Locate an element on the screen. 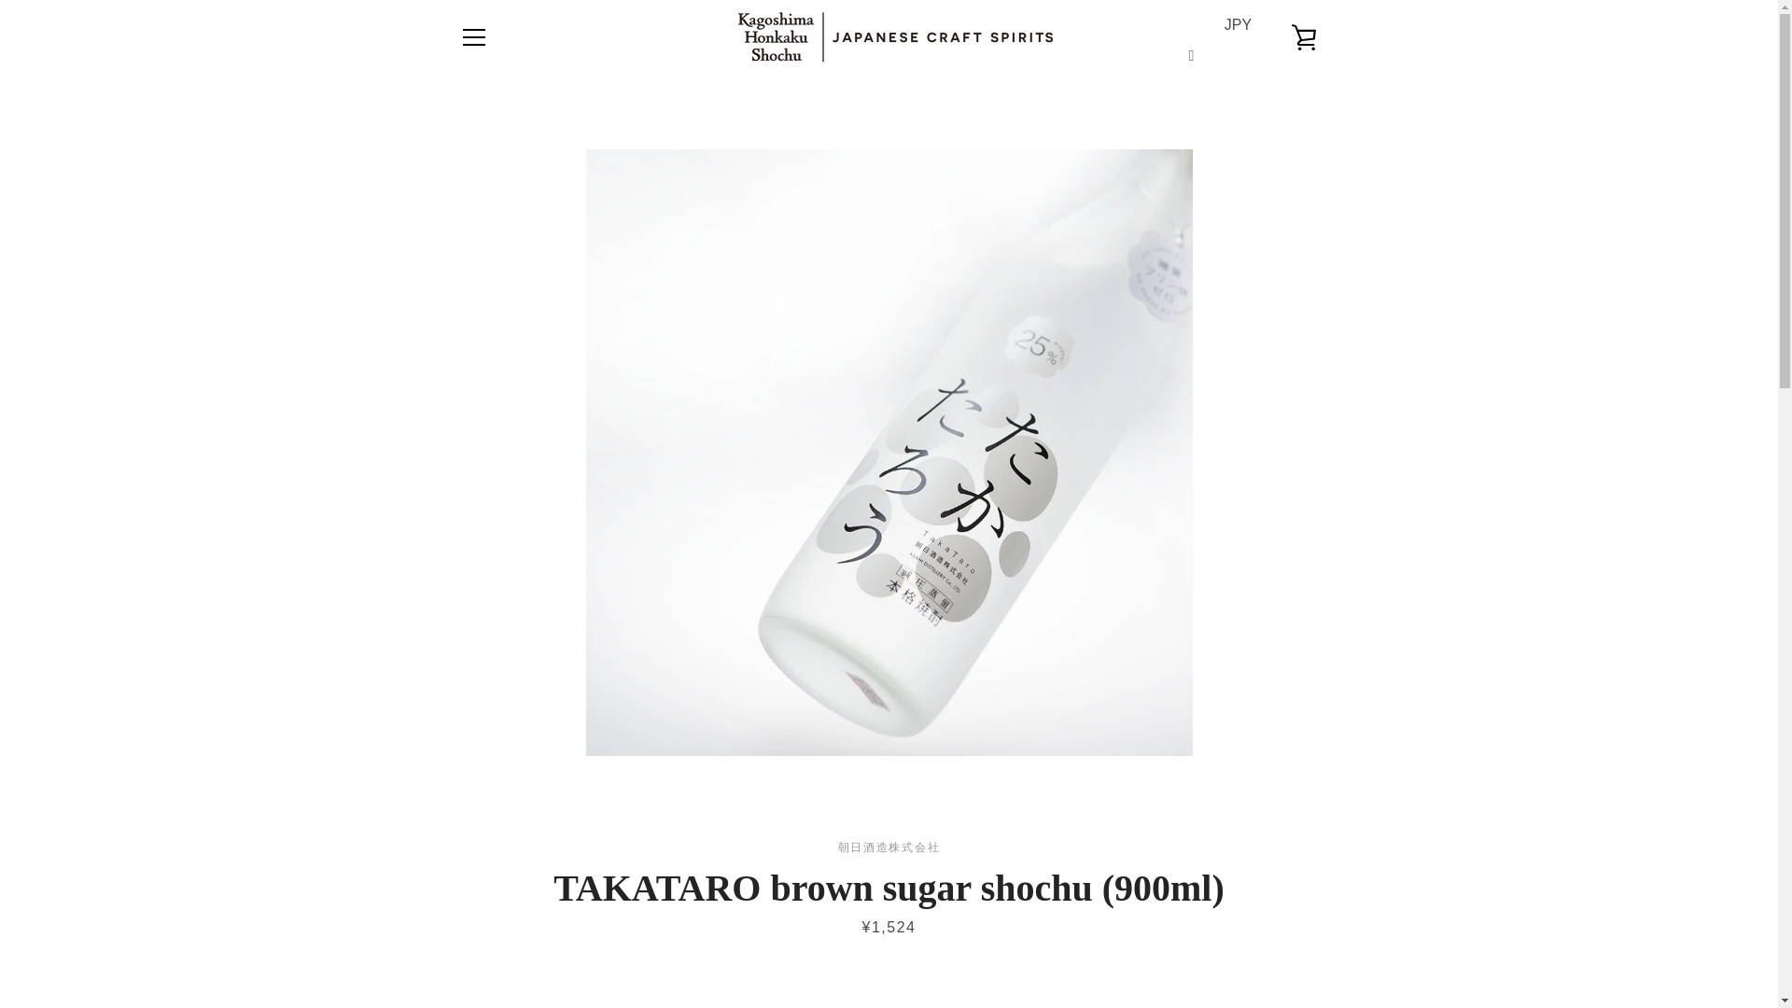  MENU is located at coordinates (472, 37).